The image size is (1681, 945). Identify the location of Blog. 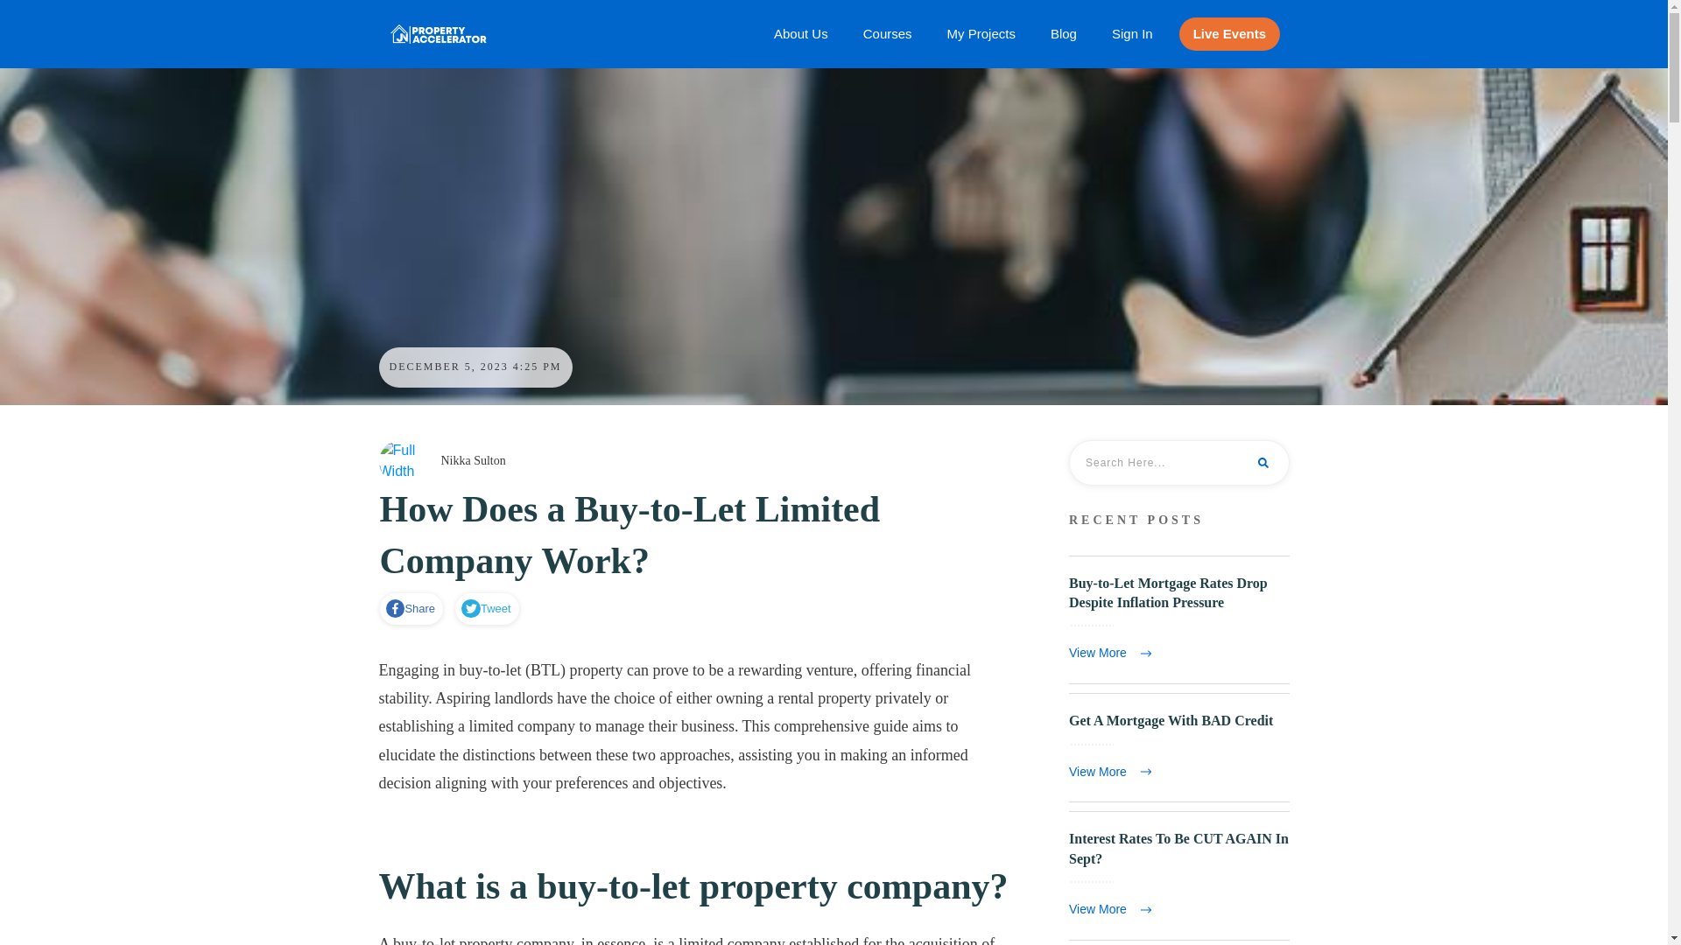
(1064, 33).